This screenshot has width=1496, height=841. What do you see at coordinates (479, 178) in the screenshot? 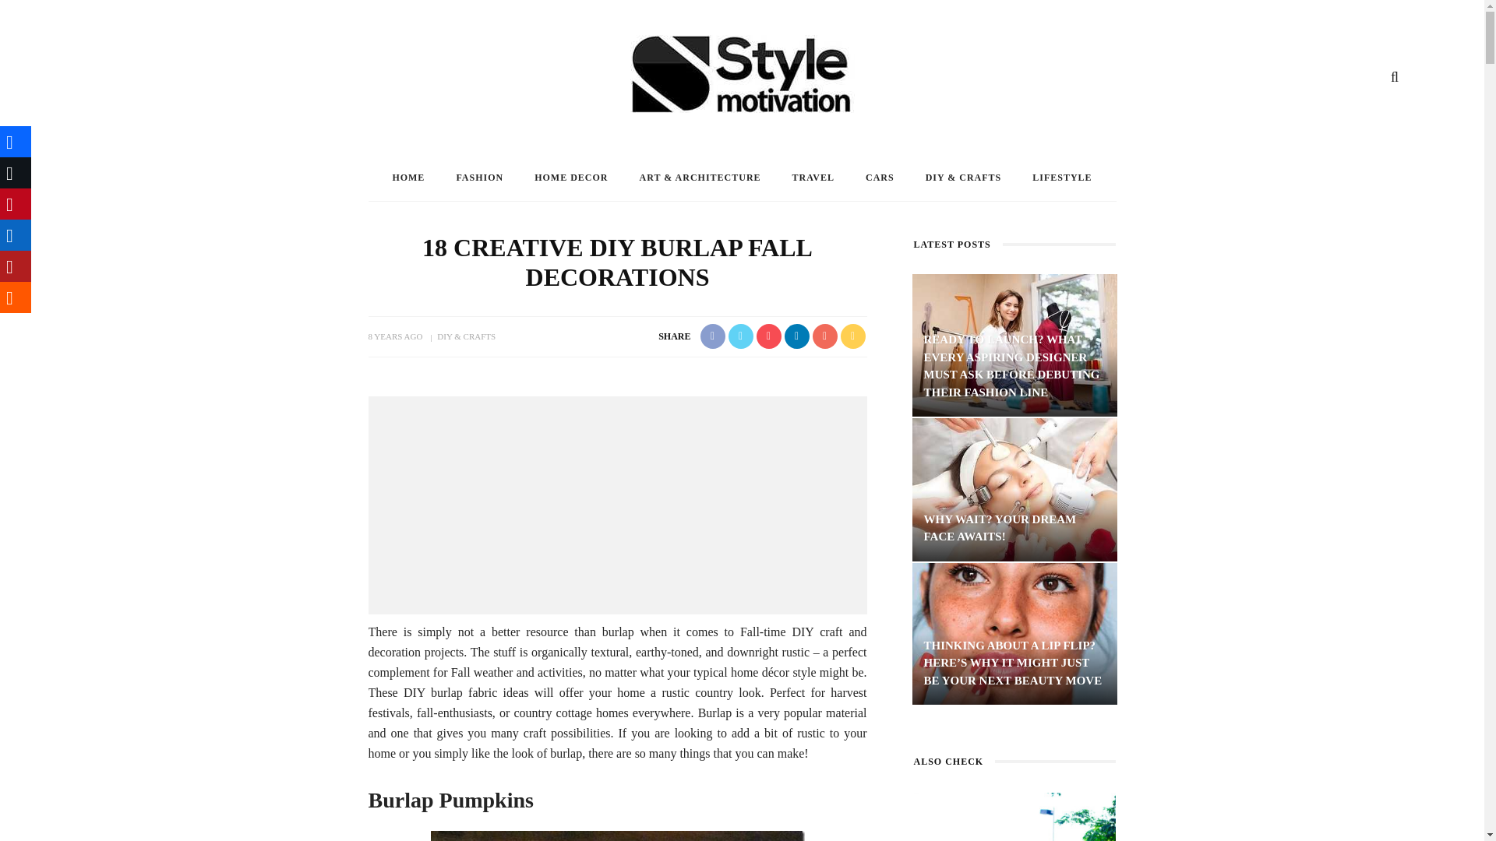
I see `FASHION` at bounding box center [479, 178].